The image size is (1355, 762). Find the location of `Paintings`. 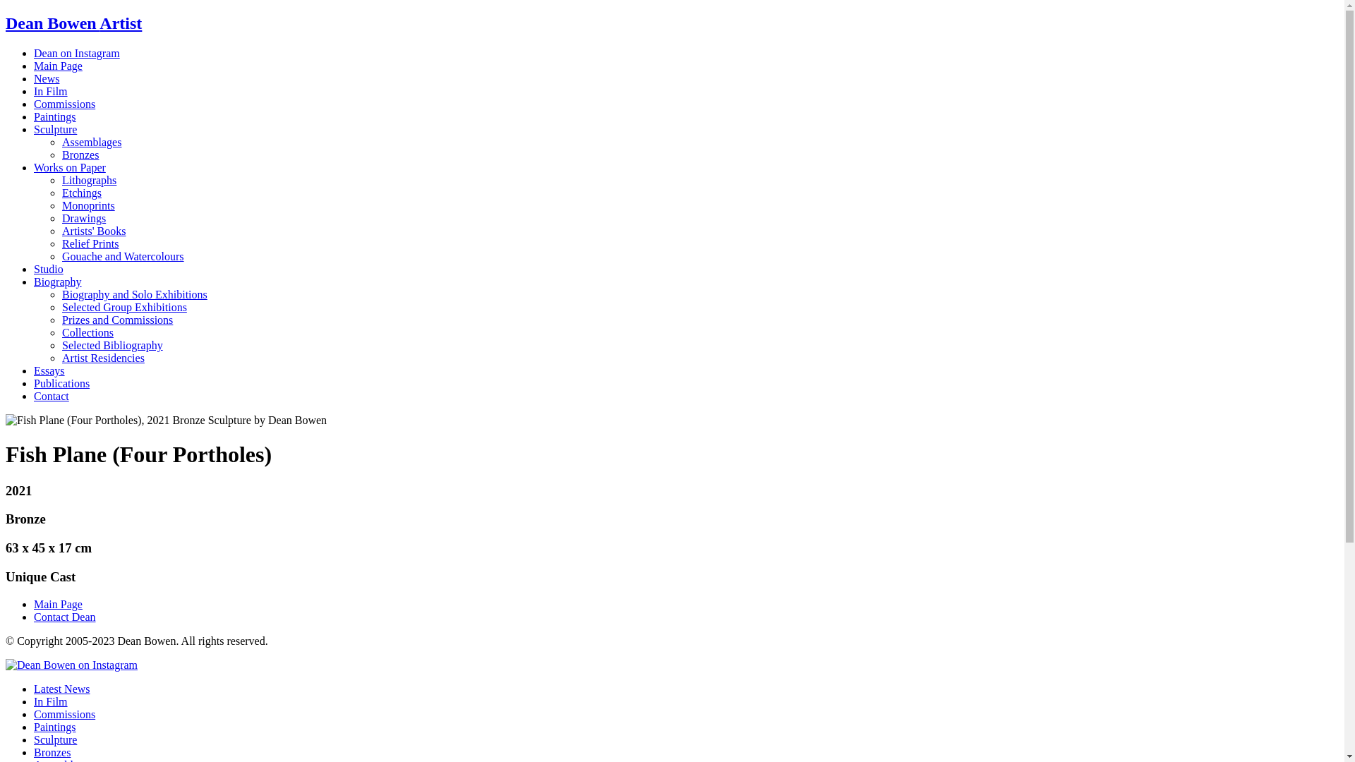

Paintings is located at coordinates (55, 727).